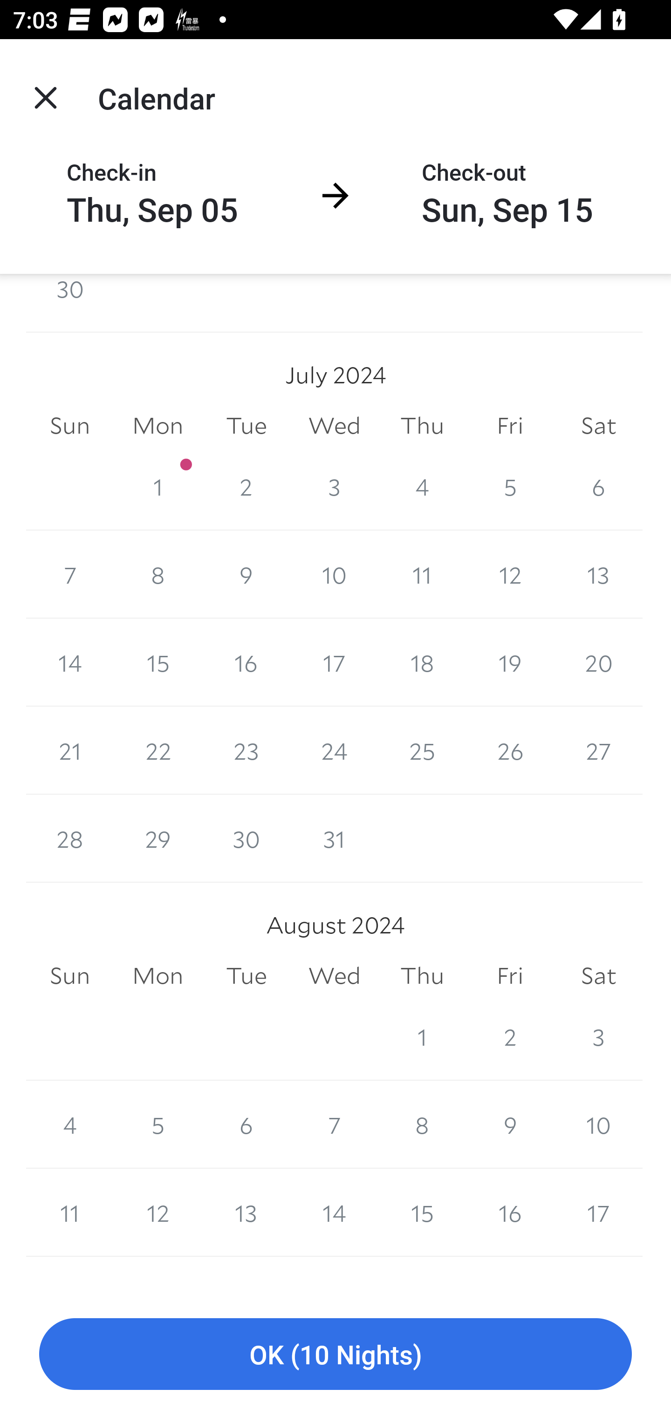 This screenshot has height=1416, width=671. Describe the element at coordinates (335, 750) in the screenshot. I see `24 24 July 2024` at that location.